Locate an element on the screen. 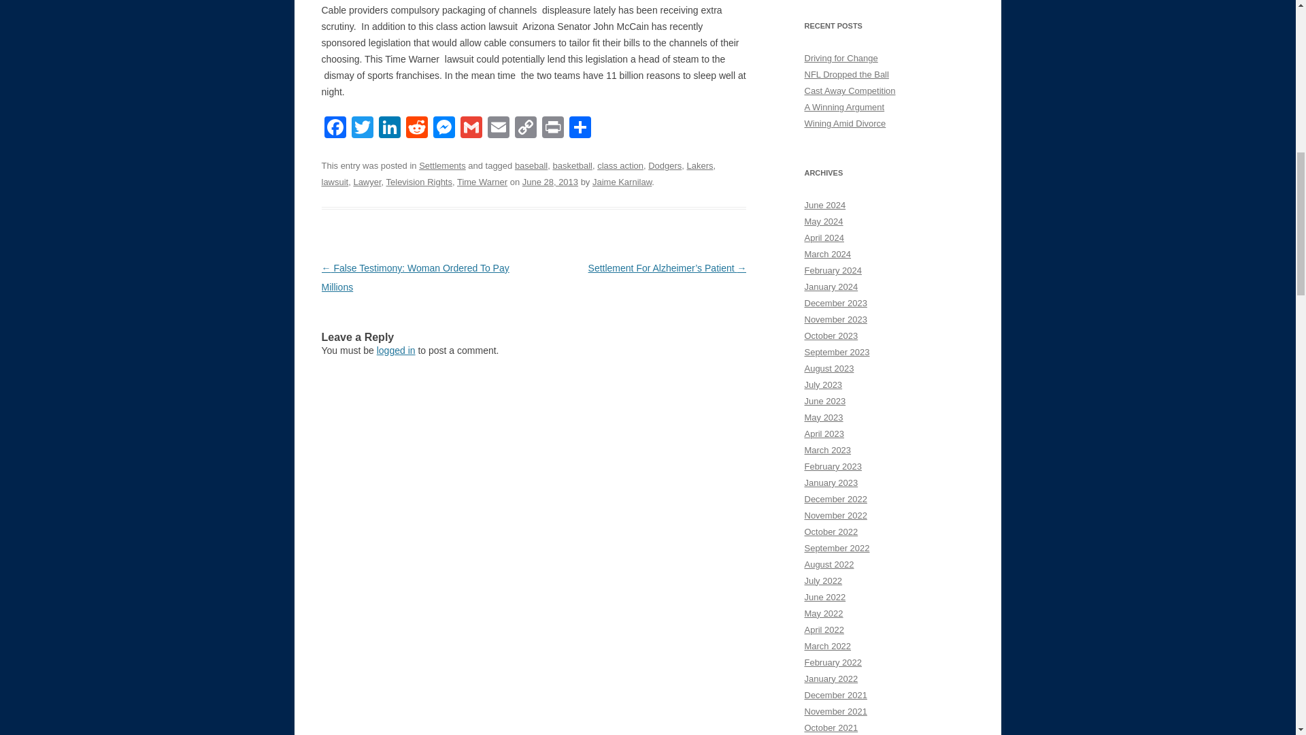  Reddit is located at coordinates (416, 129).